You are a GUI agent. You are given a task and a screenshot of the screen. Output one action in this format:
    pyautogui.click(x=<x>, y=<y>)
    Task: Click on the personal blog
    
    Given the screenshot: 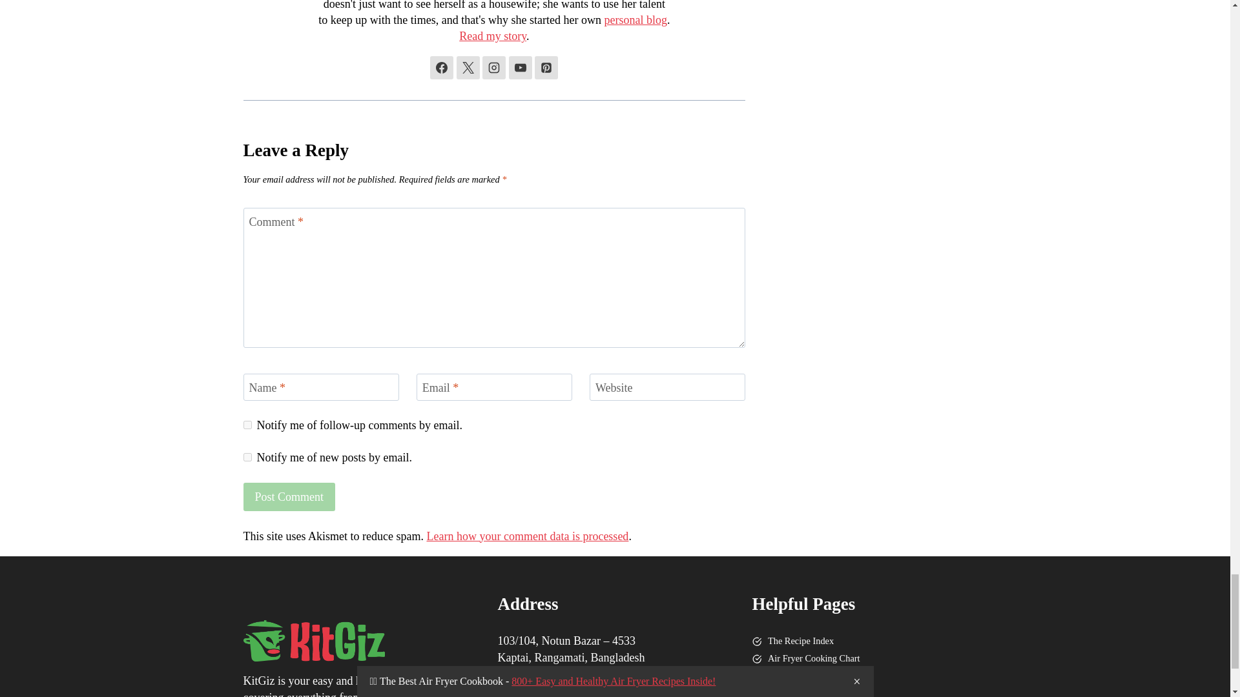 What is the action you would take?
    pyautogui.click(x=635, y=19)
    